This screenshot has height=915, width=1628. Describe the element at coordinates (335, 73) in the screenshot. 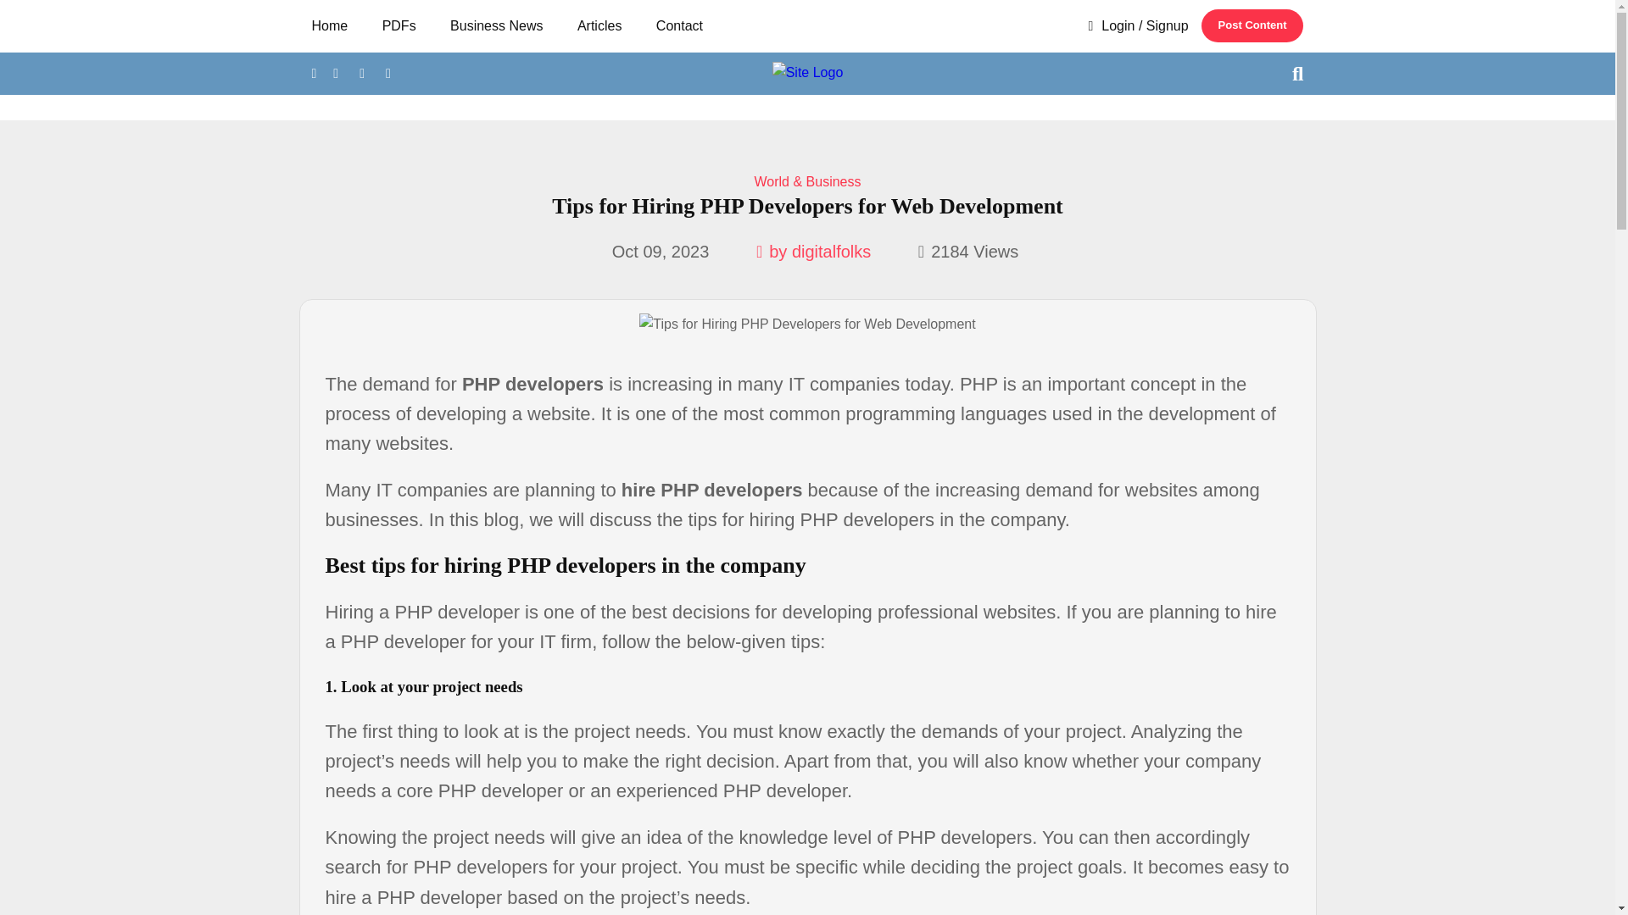

I see `twitter` at that location.